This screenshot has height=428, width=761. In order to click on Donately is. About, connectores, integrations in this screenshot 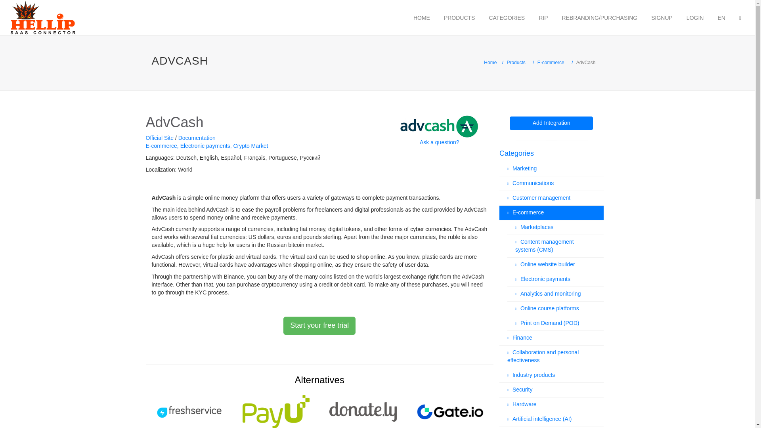, I will do `click(363, 410)`.